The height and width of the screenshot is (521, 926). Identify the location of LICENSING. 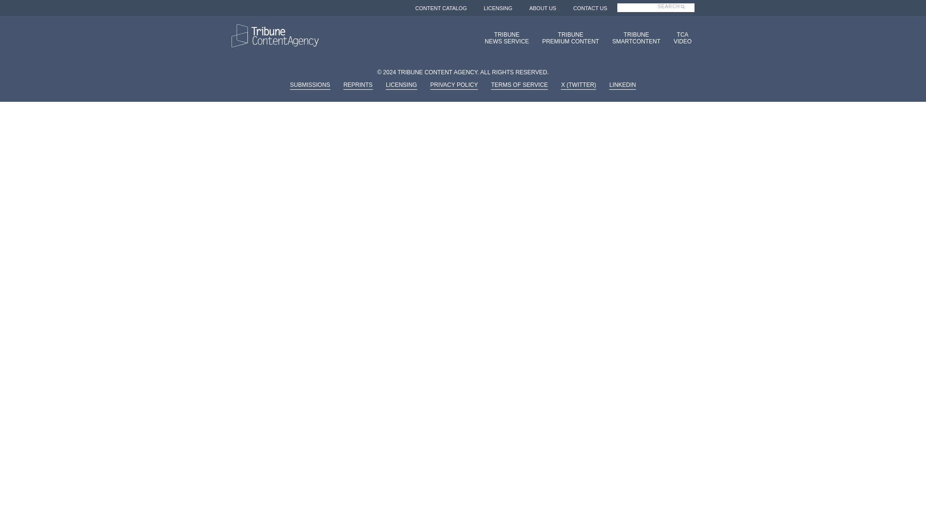
(680, 38).